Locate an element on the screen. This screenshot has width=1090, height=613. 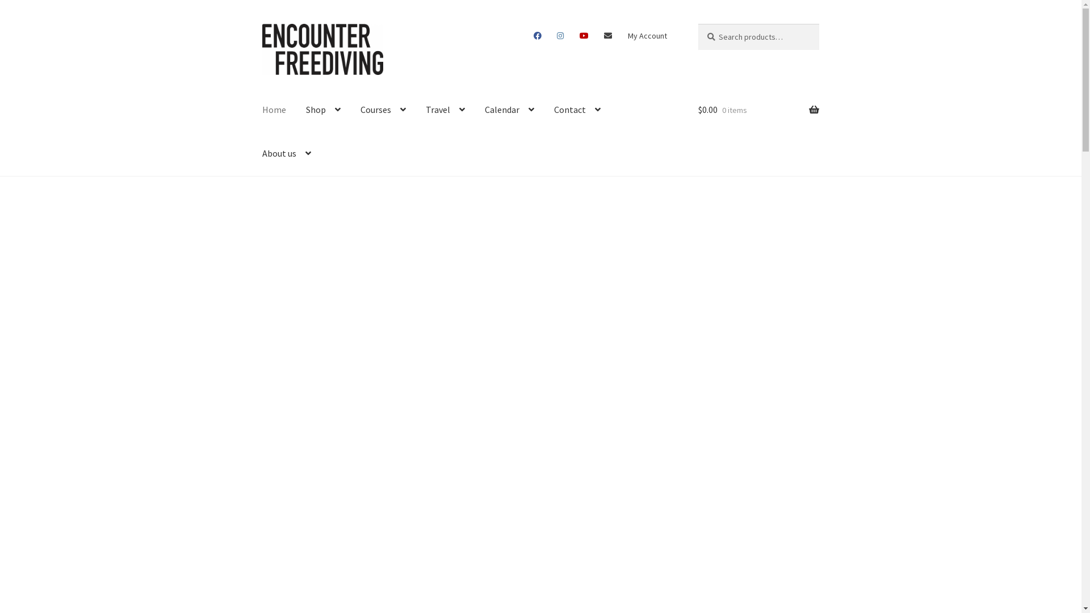
My Account is located at coordinates (647, 36).